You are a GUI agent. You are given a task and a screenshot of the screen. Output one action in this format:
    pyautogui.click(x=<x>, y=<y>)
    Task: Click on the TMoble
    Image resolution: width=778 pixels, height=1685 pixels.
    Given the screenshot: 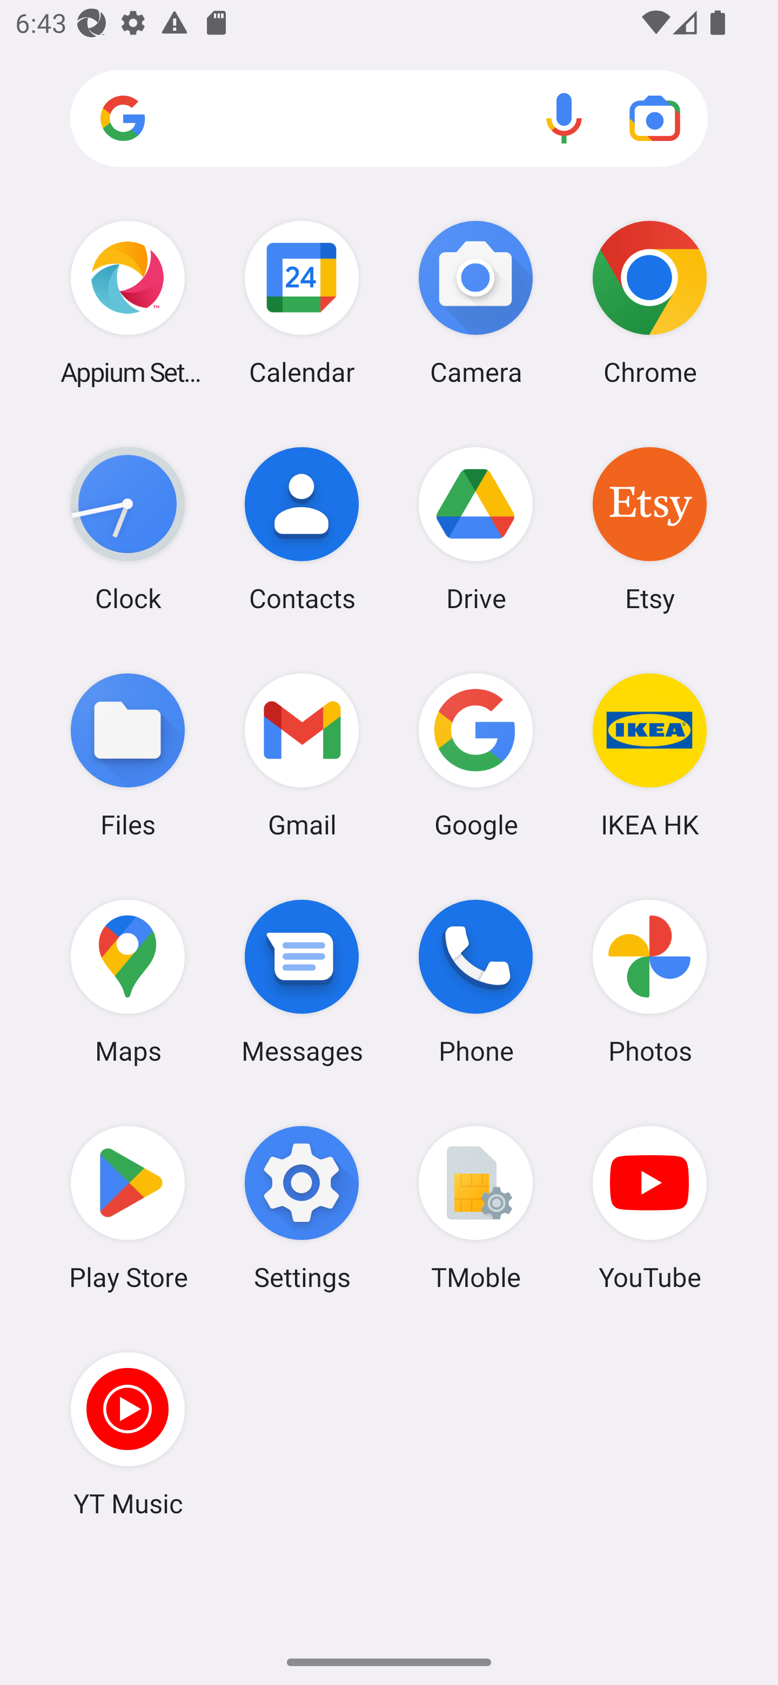 What is the action you would take?
    pyautogui.click(x=476, y=1208)
    